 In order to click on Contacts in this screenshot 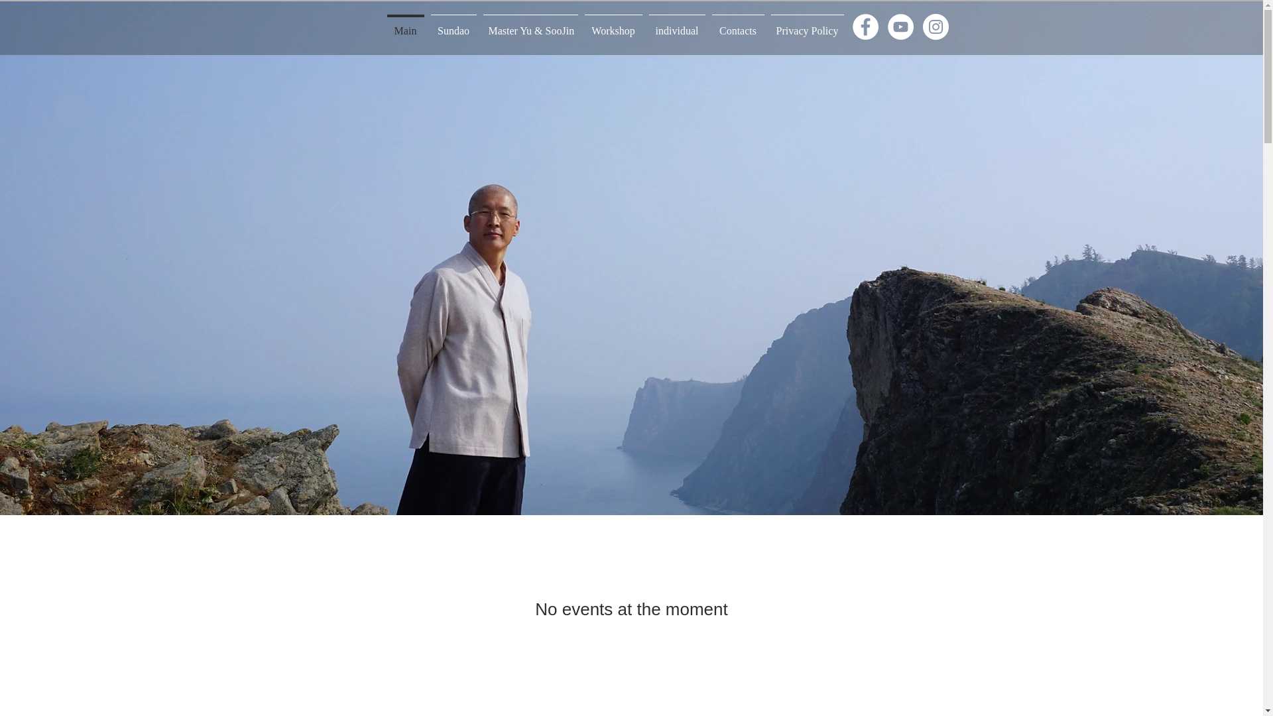, I will do `click(737, 25)`.